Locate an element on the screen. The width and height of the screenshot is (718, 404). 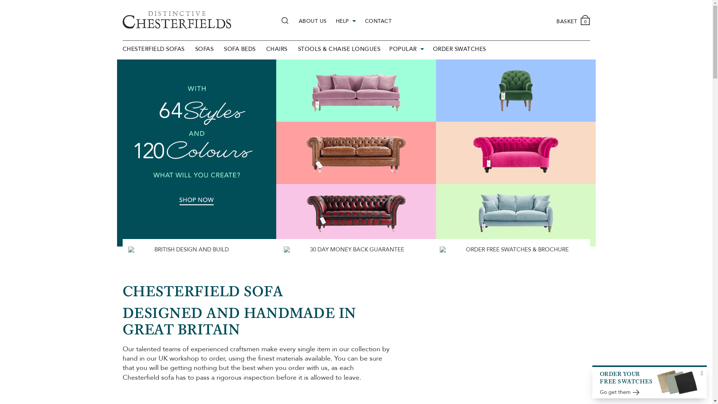
SOFA BEDS is located at coordinates (240, 49).